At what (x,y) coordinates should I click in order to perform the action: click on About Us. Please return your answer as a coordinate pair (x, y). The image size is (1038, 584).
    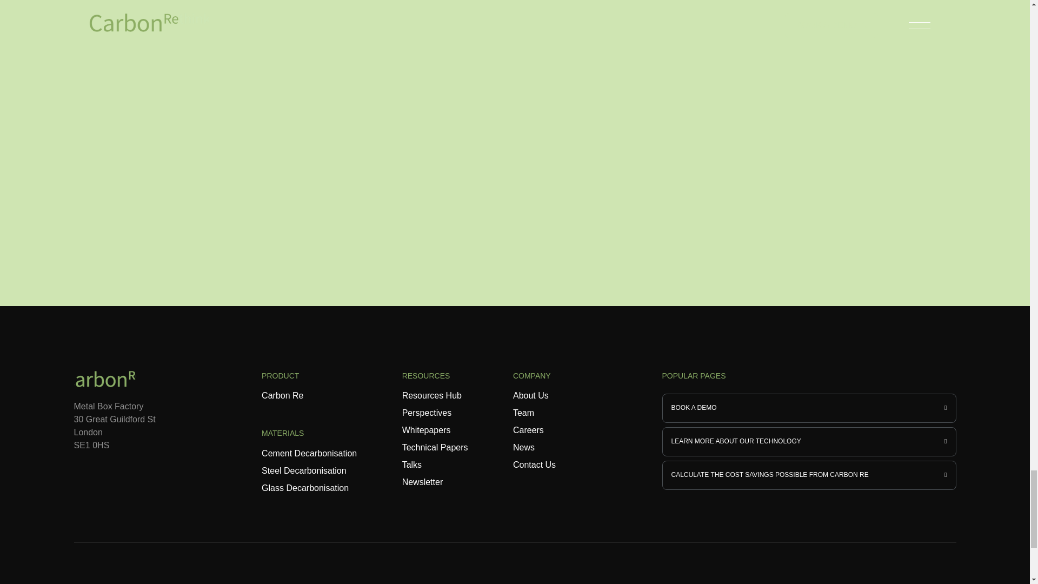
    Looking at the image, I should click on (531, 395).